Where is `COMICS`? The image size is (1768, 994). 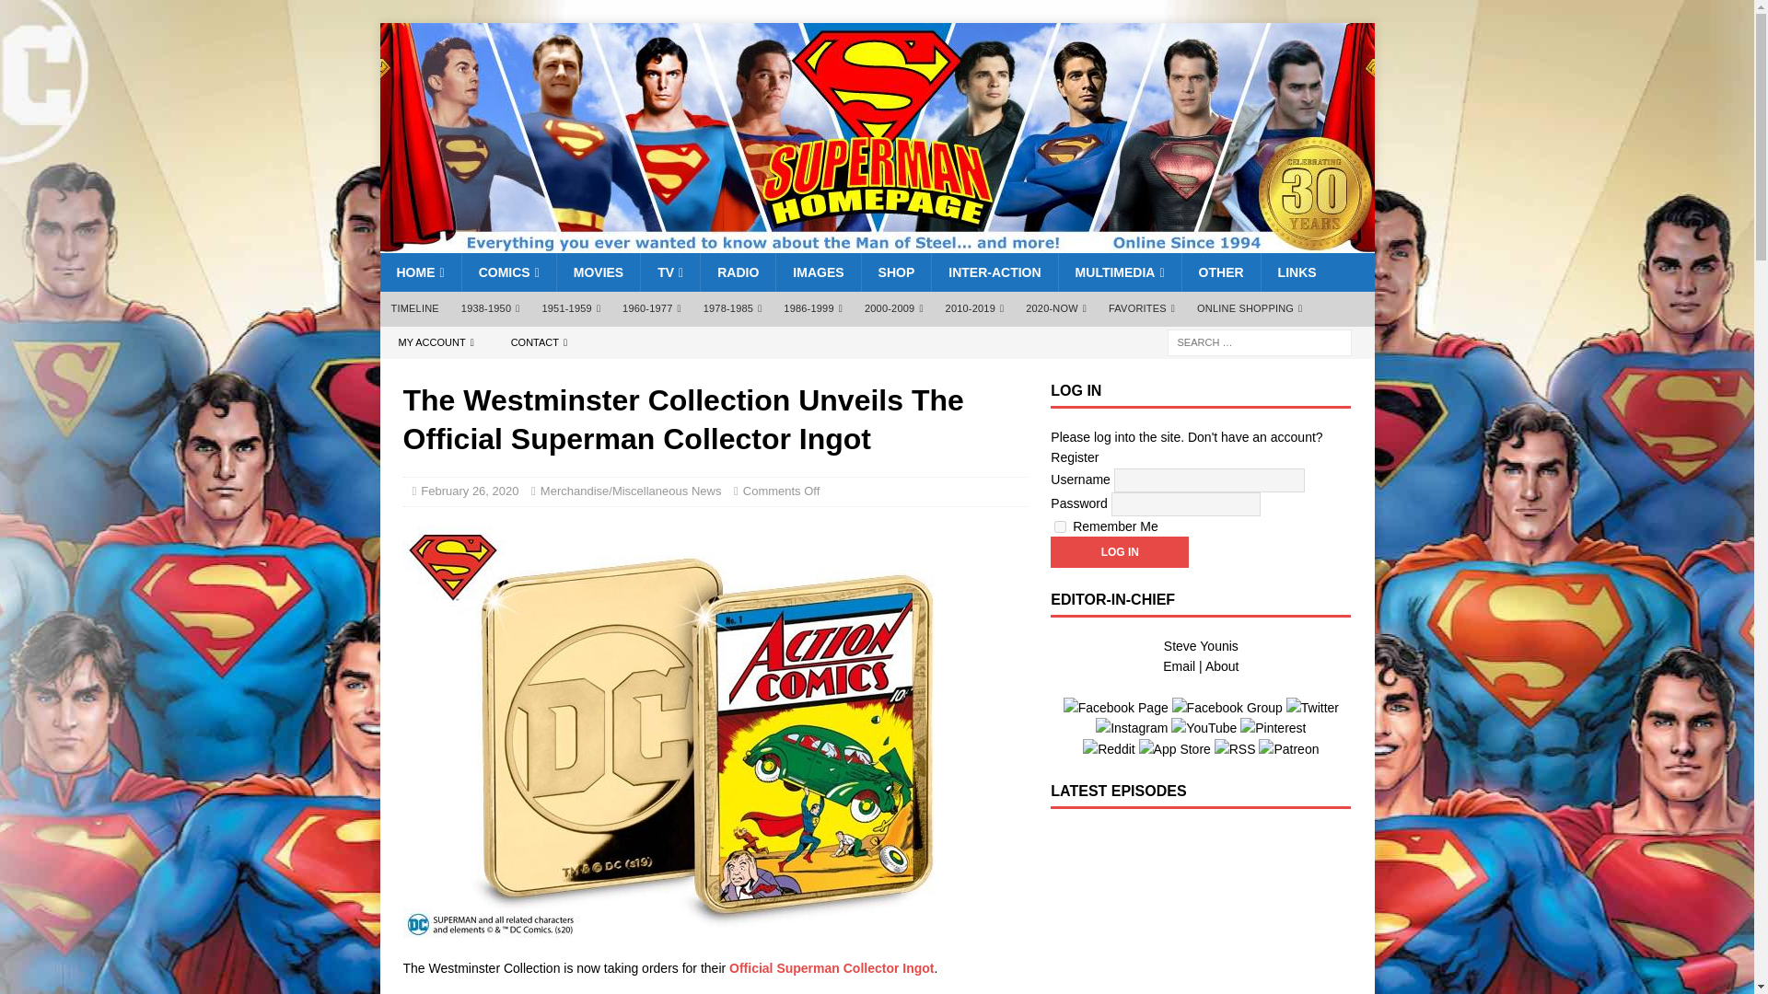 COMICS is located at coordinates (508, 272).